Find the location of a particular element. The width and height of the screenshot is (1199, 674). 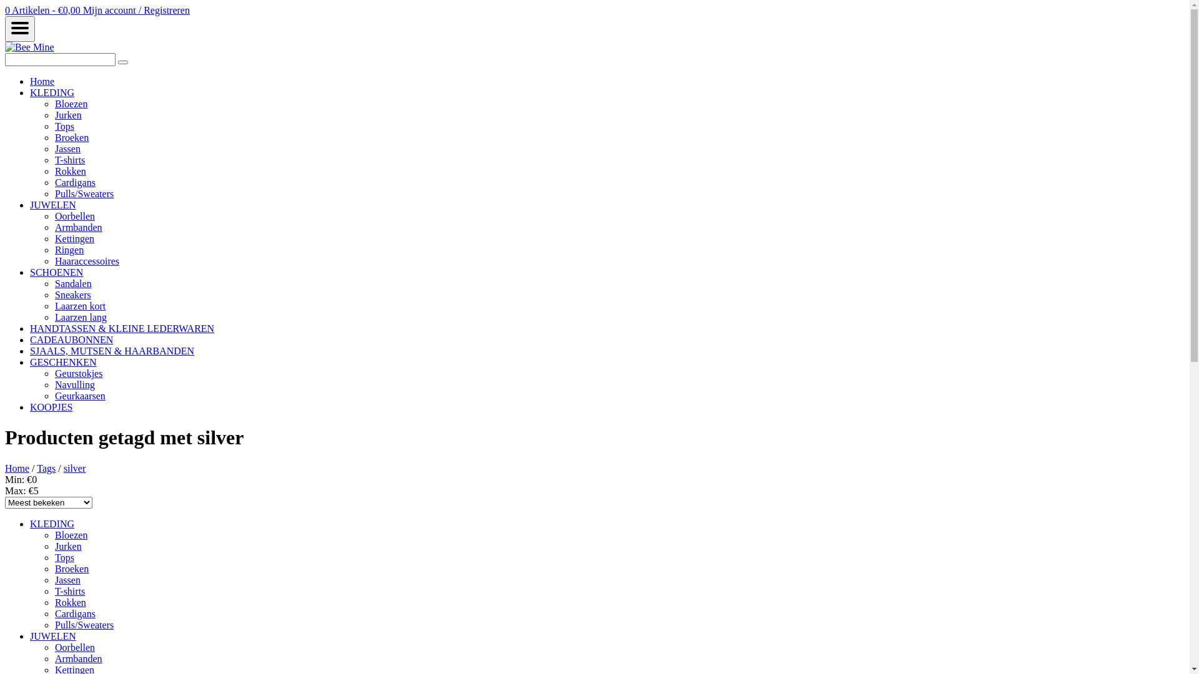

Rokken is located at coordinates (71, 171).